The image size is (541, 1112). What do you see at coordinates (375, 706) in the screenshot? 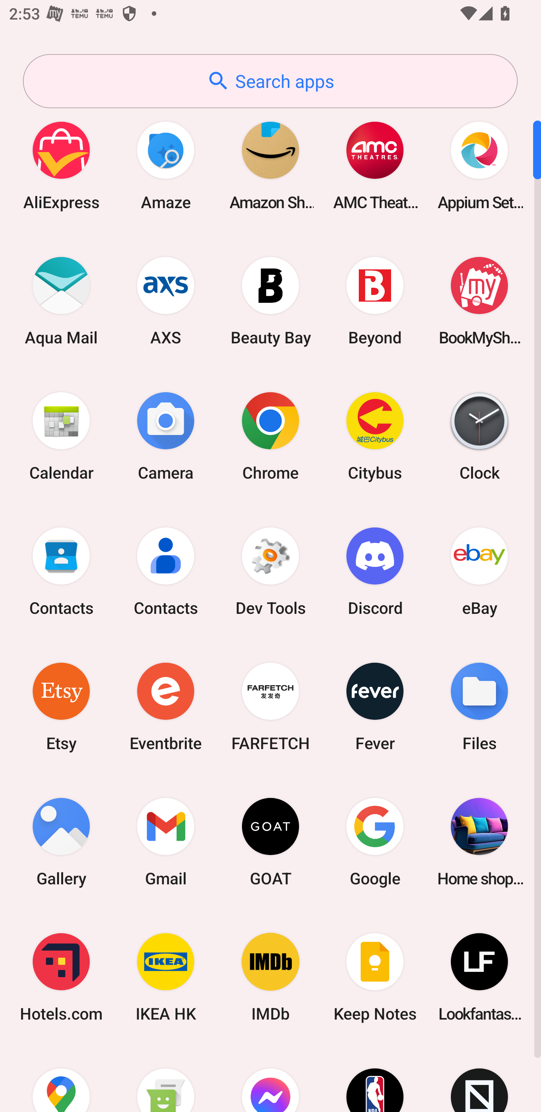
I see `Fever` at bounding box center [375, 706].